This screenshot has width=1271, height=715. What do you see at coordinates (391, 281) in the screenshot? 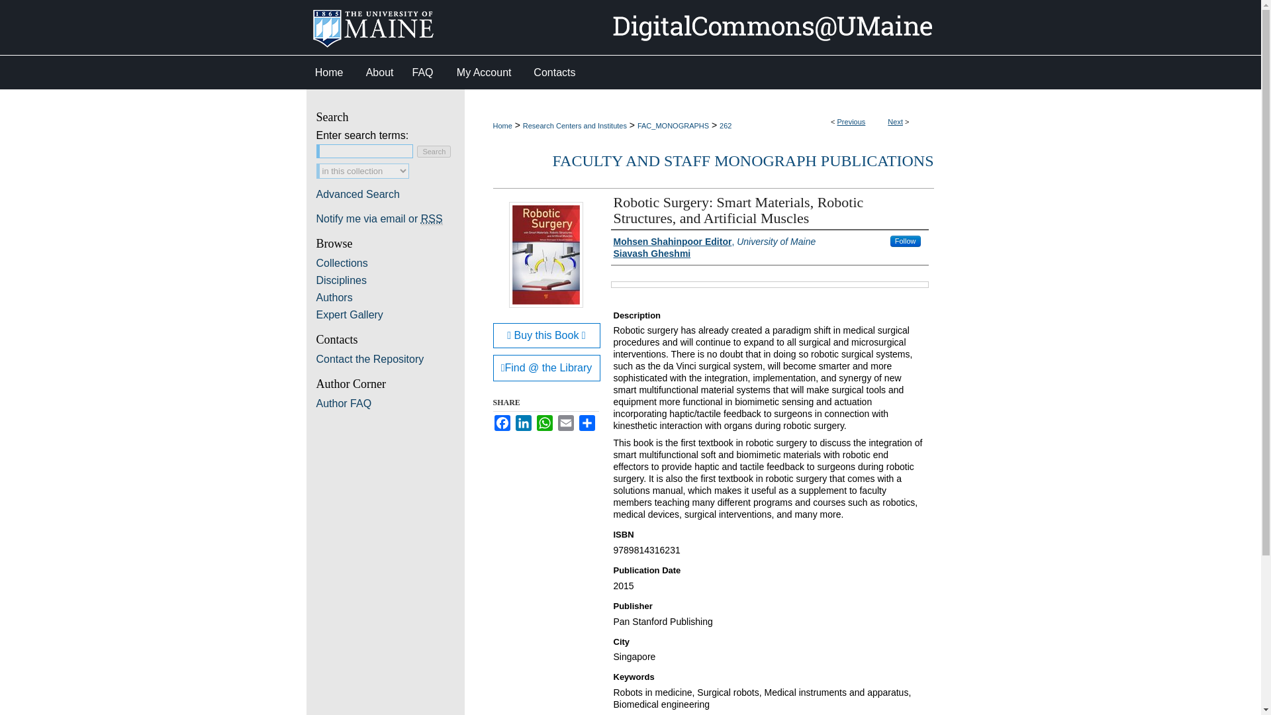
I see `Disciplines` at bounding box center [391, 281].